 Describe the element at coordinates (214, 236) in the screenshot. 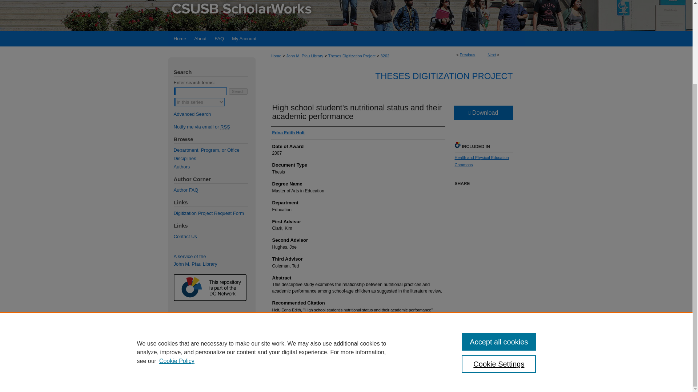

I see `Contact Us` at that location.